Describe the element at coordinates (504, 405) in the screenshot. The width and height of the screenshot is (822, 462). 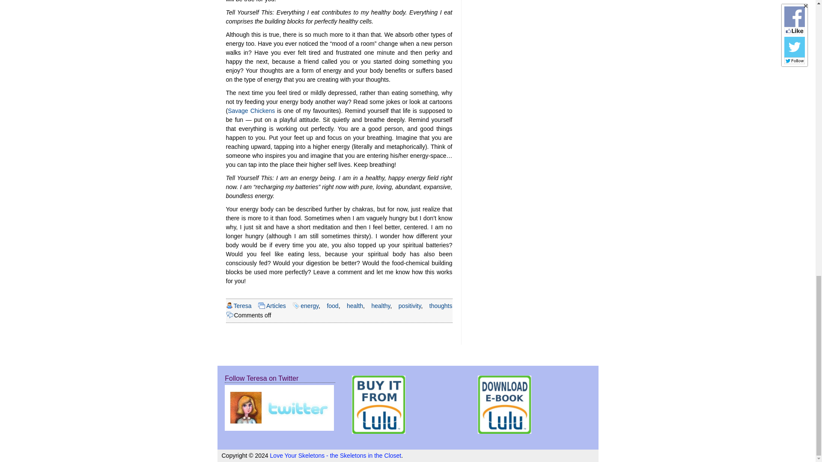
I see `lulu` at that location.